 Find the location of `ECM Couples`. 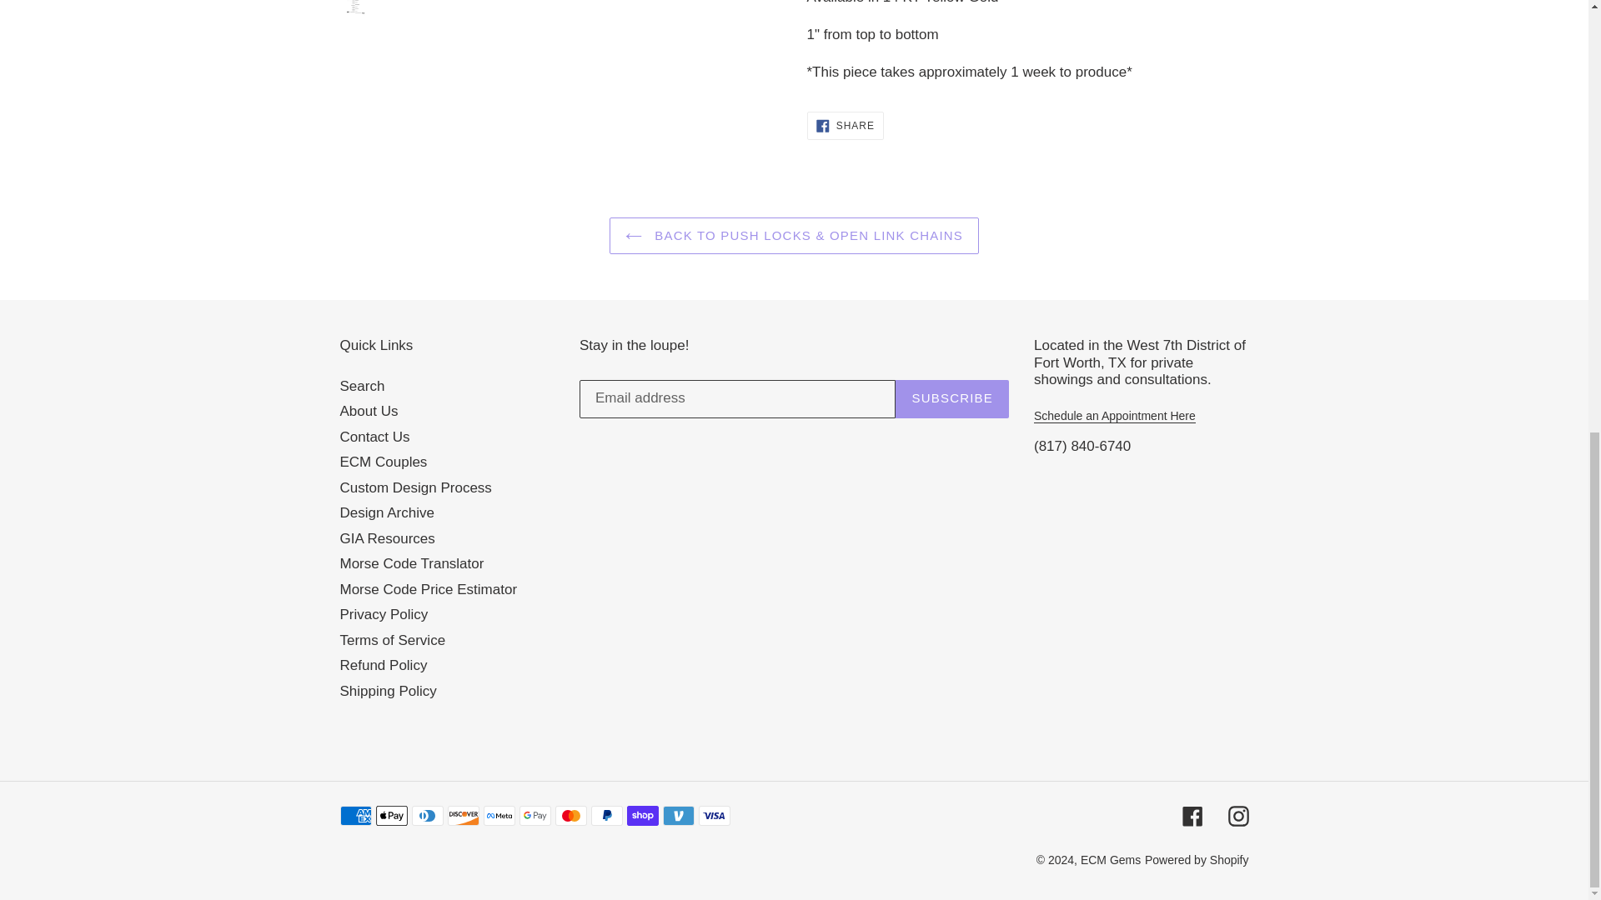

ECM Couples is located at coordinates (384, 462).